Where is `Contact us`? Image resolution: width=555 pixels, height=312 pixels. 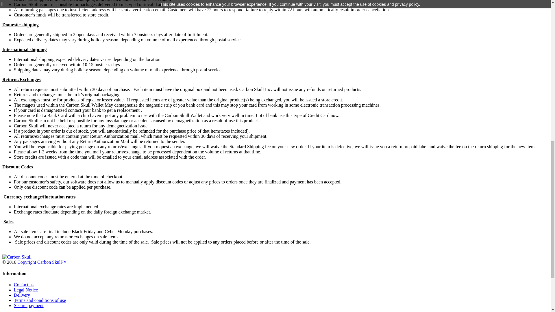 Contact us is located at coordinates (24, 285).